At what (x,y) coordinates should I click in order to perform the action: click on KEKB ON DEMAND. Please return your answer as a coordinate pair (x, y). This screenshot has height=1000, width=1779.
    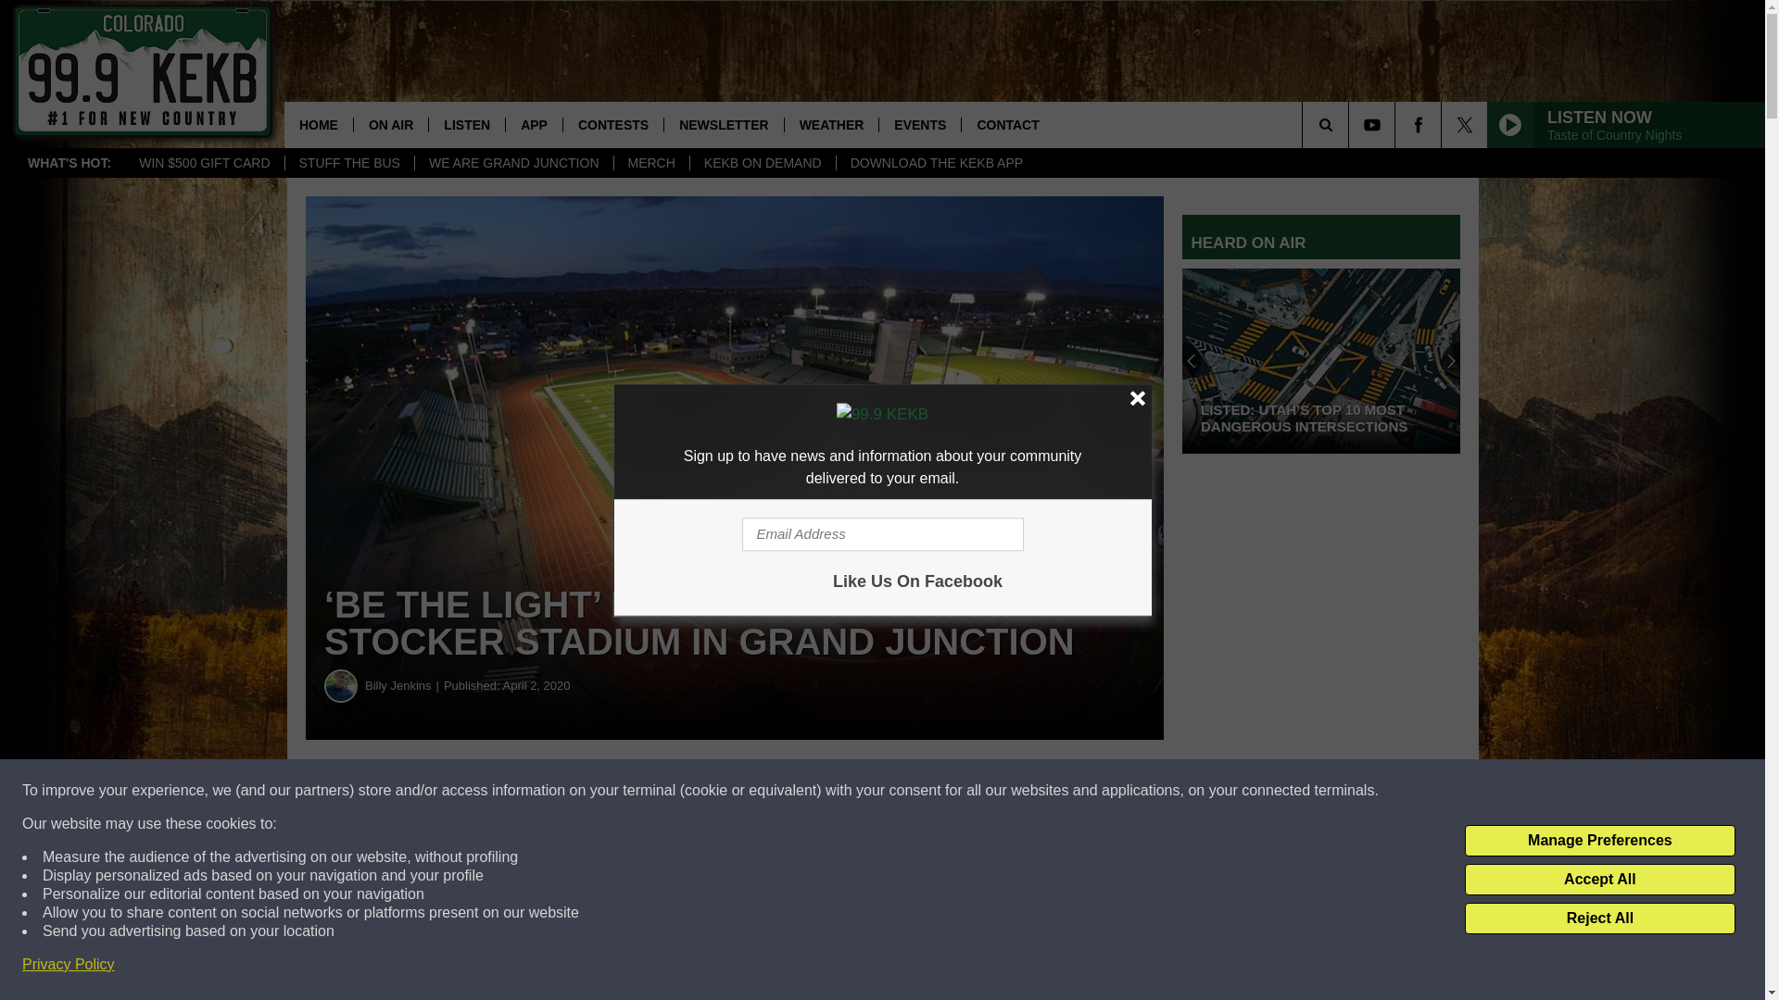
    Looking at the image, I should click on (763, 163).